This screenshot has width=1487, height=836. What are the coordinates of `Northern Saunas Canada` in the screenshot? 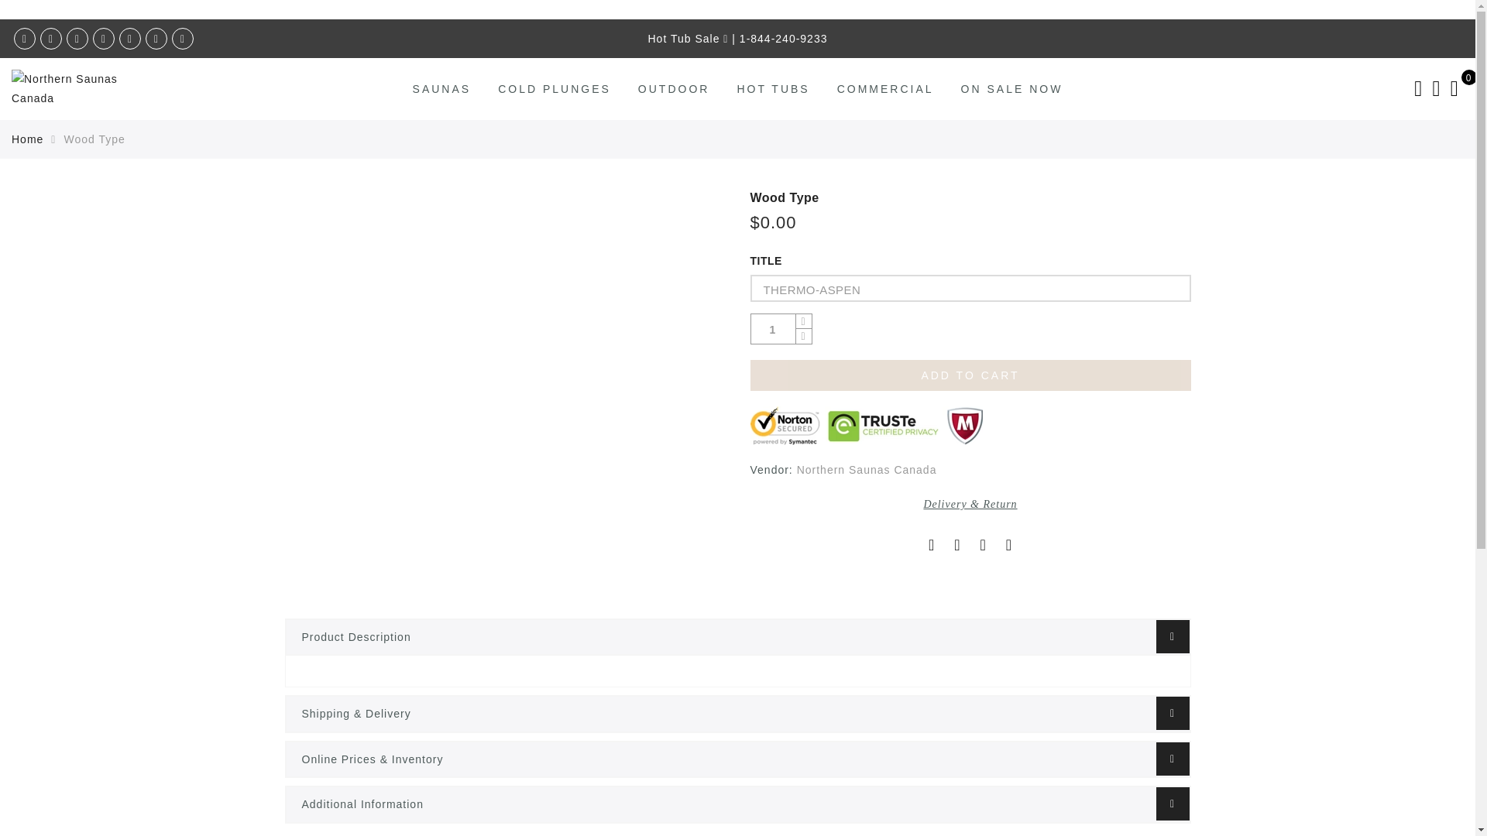 It's located at (867, 469).